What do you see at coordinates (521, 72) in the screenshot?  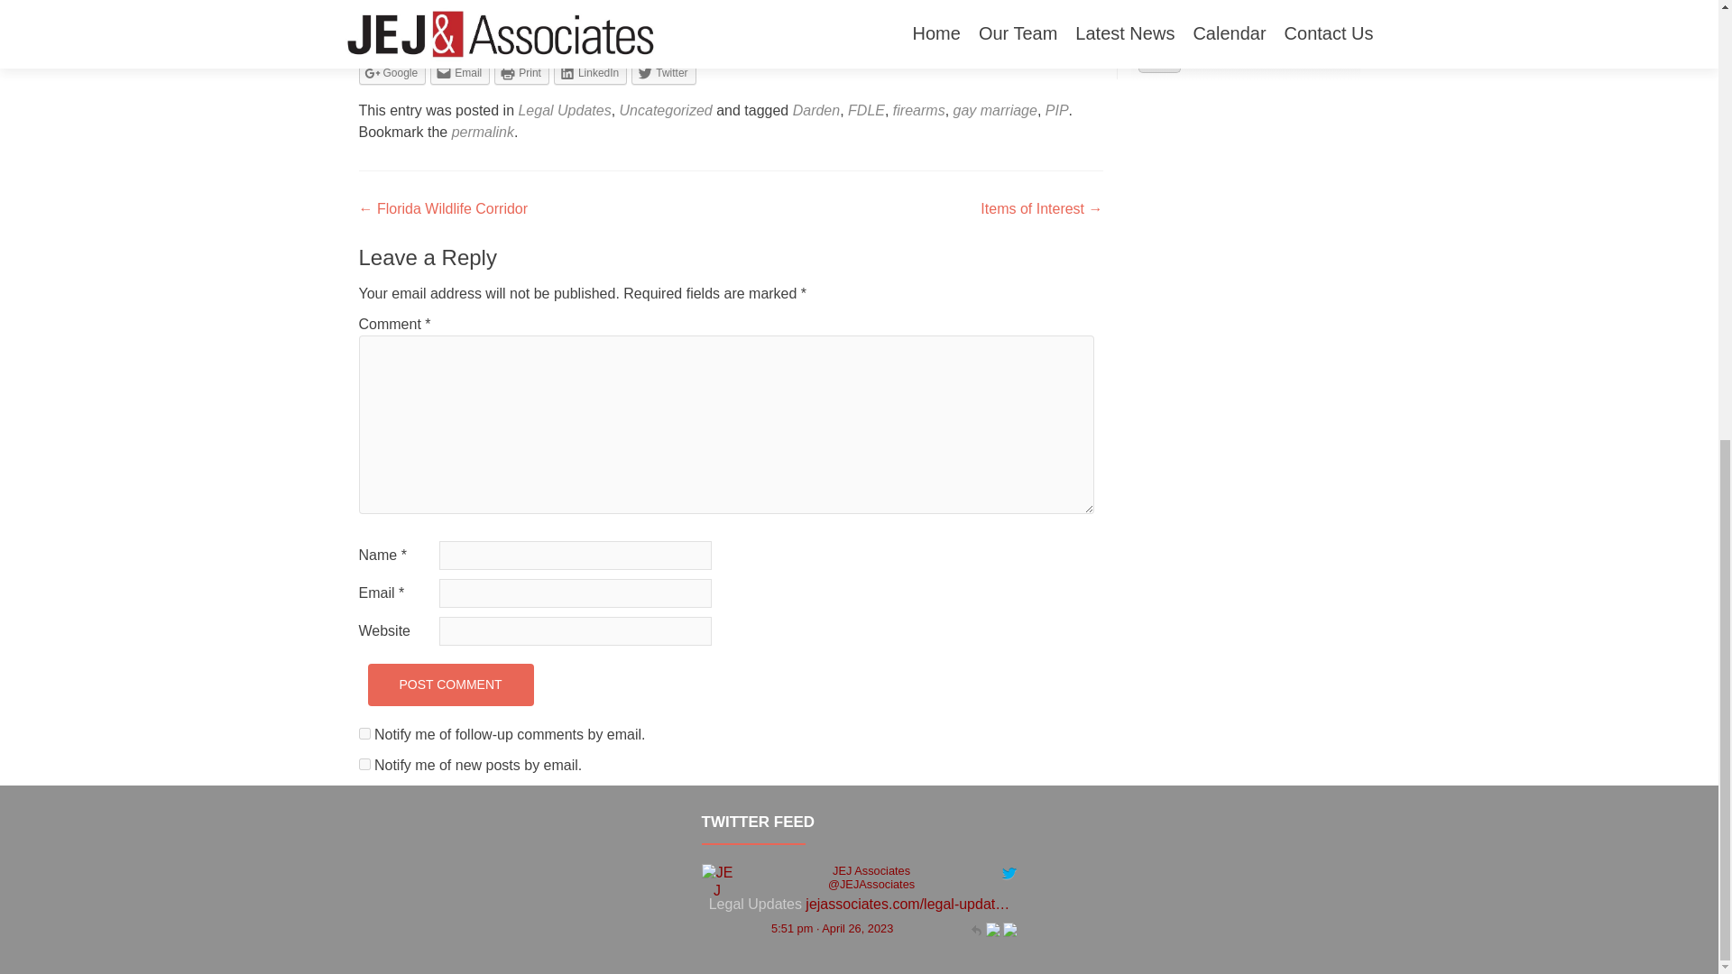 I see `Print` at bounding box center [521, 72].